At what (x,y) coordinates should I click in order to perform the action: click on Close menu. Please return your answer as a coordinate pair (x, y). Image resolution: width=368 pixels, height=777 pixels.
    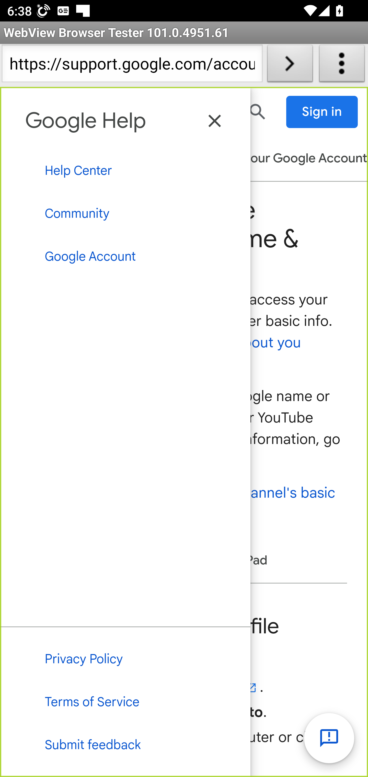
    Looking at the image, I should click on (215, 121).